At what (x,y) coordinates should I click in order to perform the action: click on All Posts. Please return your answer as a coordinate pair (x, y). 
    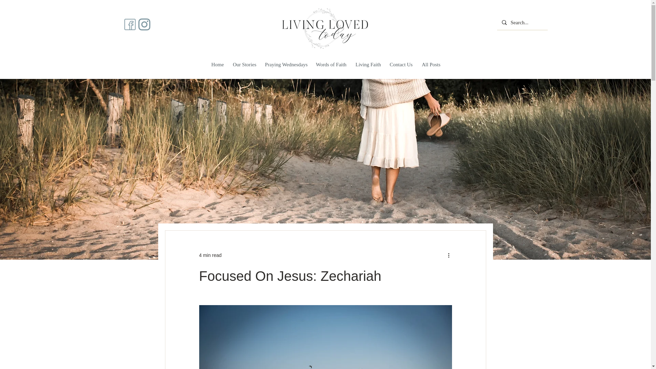
    Looking at the image, I should click on (430, 65).